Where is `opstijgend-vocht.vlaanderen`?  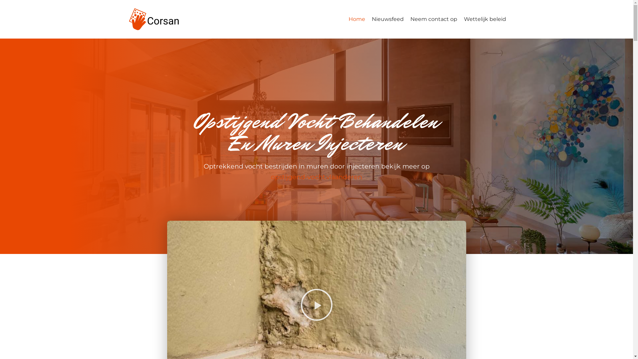
opstijgend-vocht.vlaanderen is located at coordinates (316, 177).